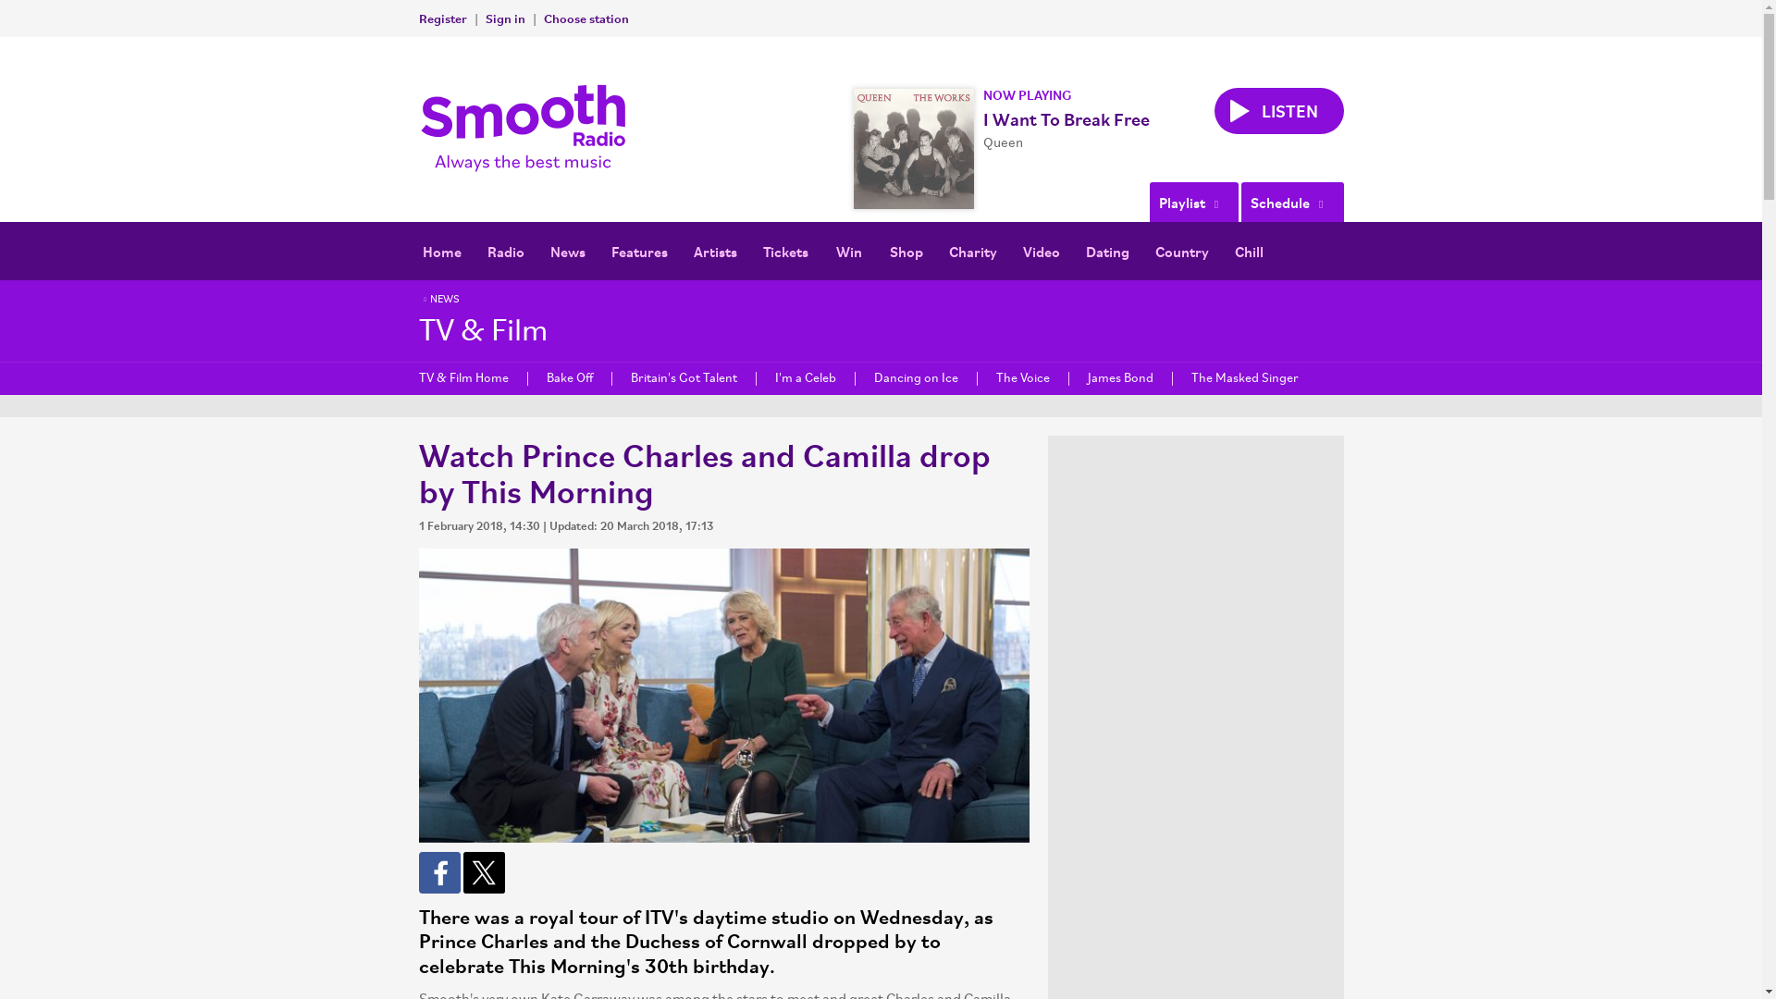 The image size is (1776, 999). I want to click on Dancing on Ice, so click(916, 377).